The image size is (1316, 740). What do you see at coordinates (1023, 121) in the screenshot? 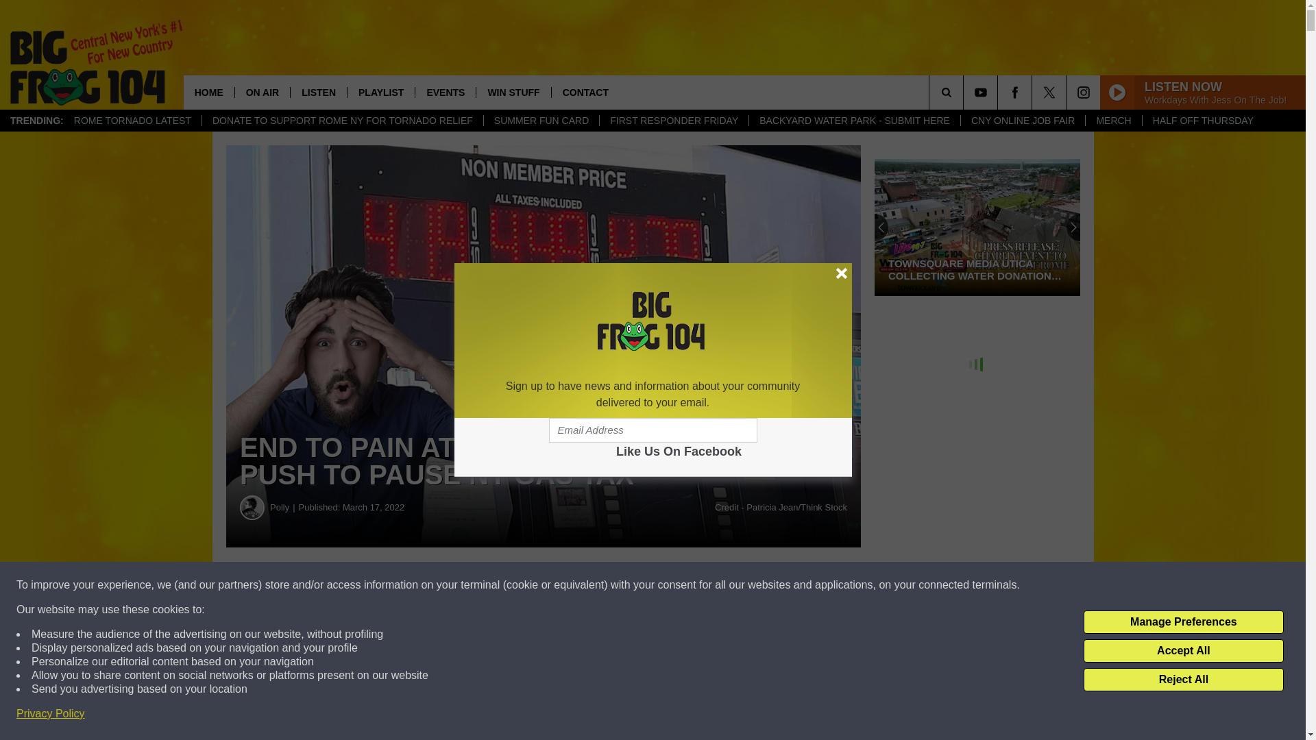
I see `CNY ONLINE JOB FAIR` at bounding box center [1023, 121].